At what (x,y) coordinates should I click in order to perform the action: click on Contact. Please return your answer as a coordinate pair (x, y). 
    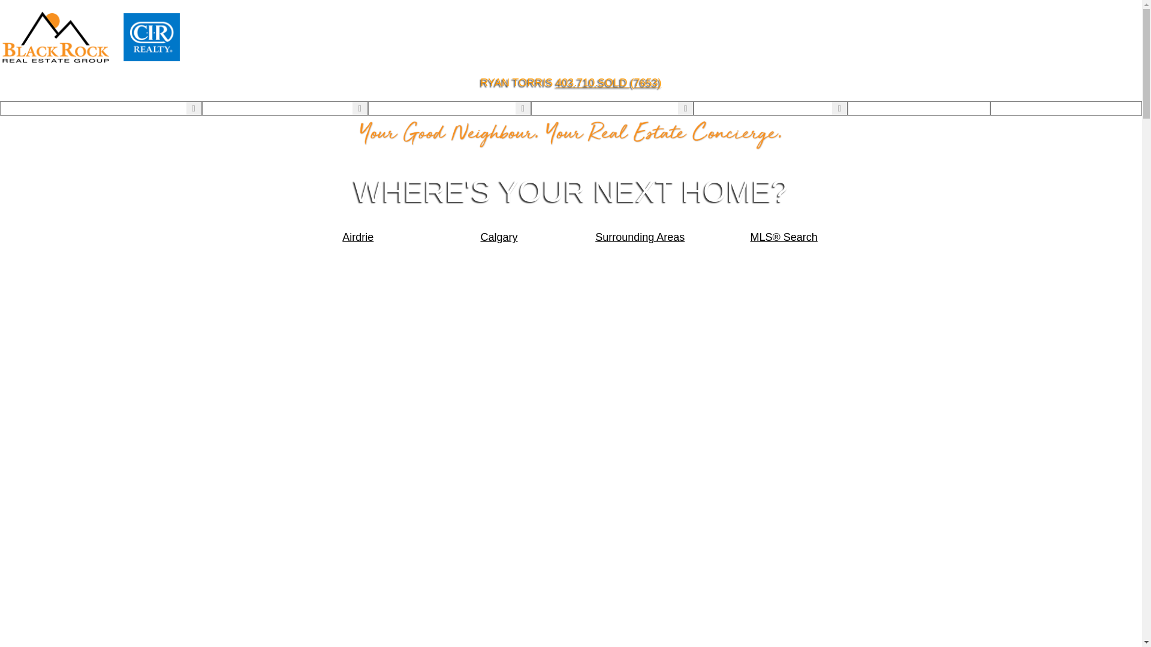
    Looking at the image, I should click on (1066, 108).